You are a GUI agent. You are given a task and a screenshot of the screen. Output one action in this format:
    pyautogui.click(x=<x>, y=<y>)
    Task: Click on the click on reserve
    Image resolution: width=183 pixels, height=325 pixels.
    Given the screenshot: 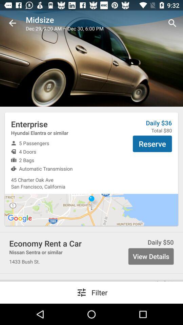 What is the action you would take?
    pyautogui.click(x=152, y=144)
    